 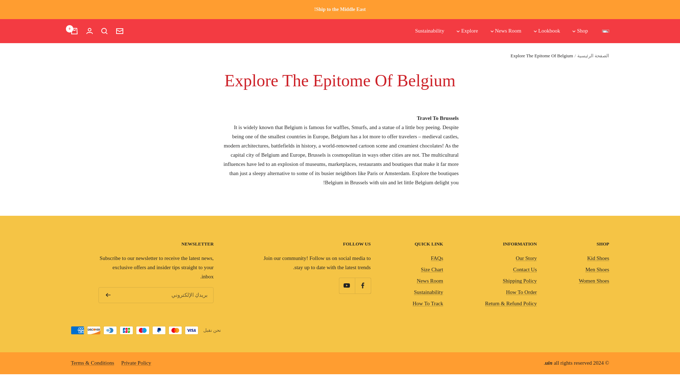 What do you see at coordinates (505, 31) in the screenshot?
I see `News Room` at bounding box center [505, 31].